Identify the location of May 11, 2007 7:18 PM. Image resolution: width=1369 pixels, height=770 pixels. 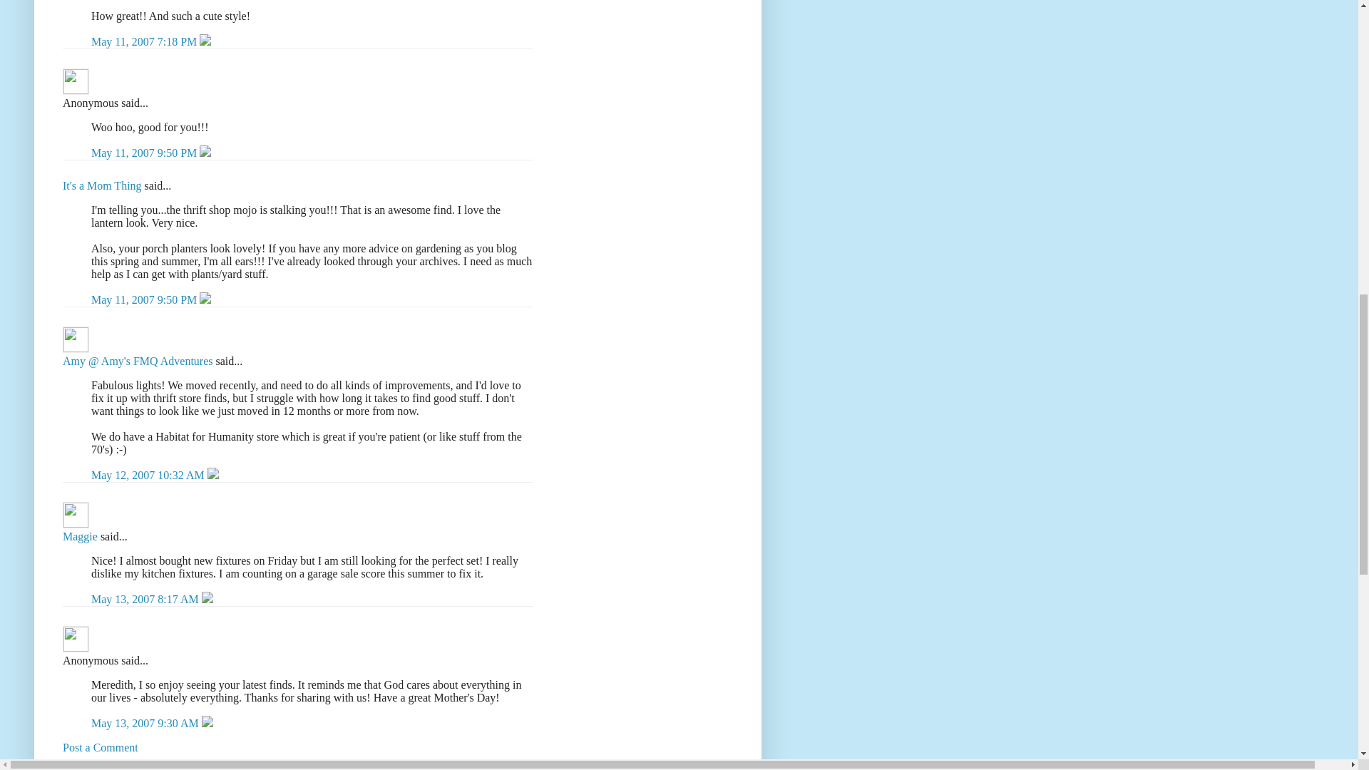
(145, 41).